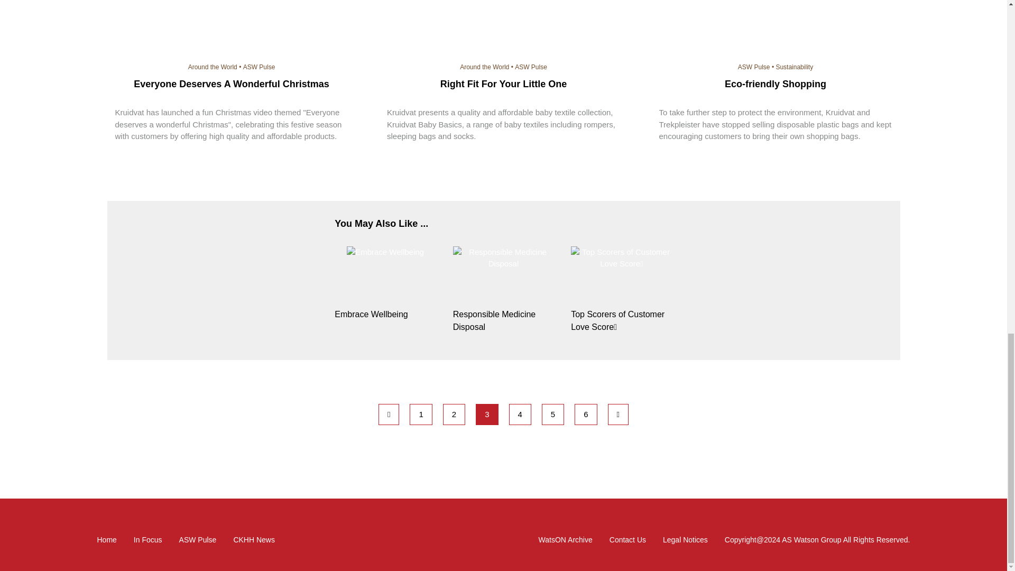 This screenshot has width=1015, height=571. I want to click on Responsible Medicine Disposal, so click(503, 320).